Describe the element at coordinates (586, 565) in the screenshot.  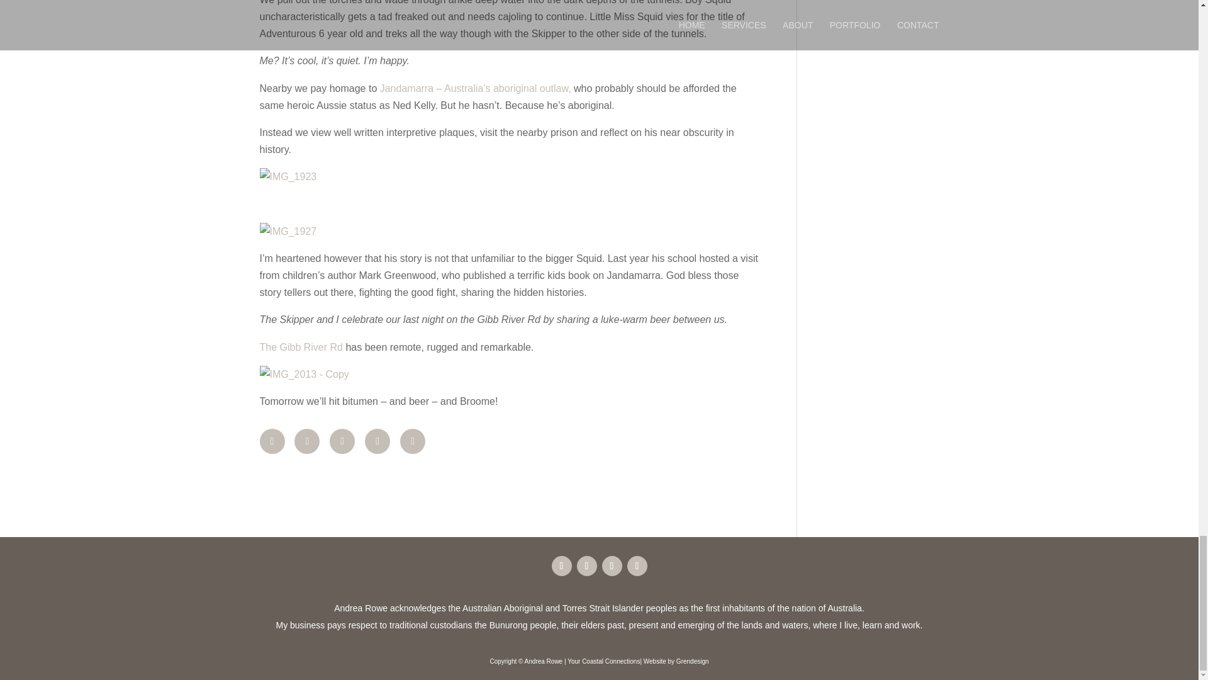
I see `Follow on LinkedIn` at that location.